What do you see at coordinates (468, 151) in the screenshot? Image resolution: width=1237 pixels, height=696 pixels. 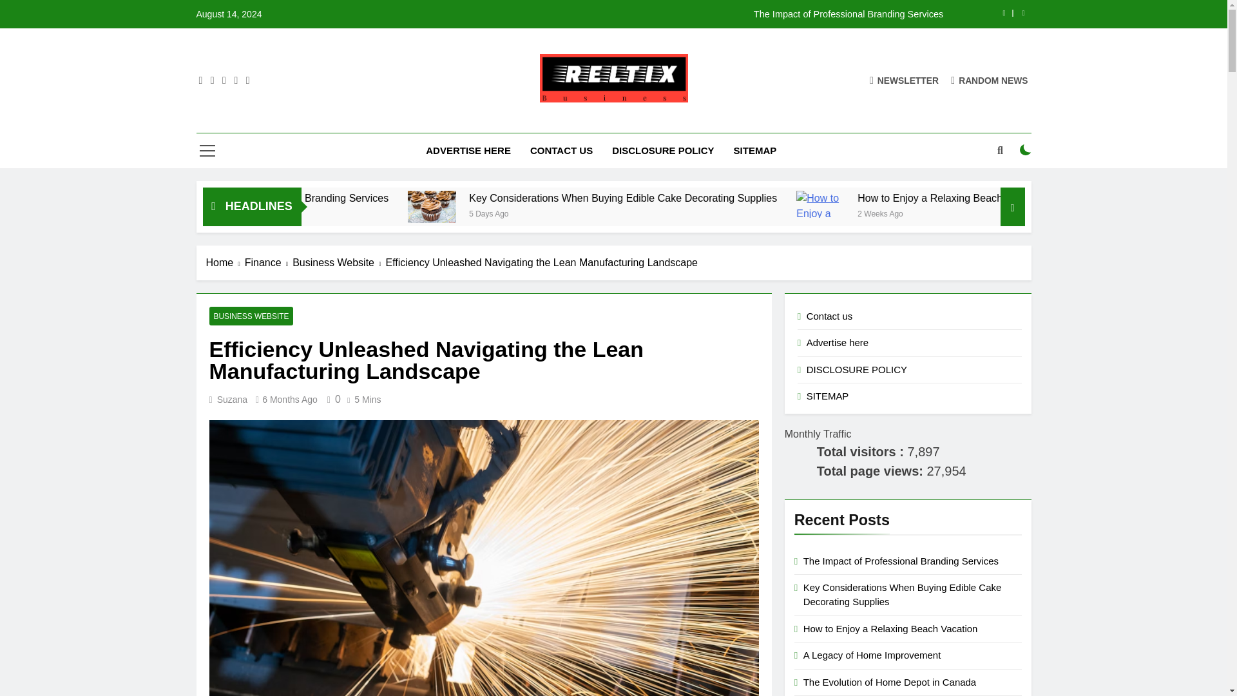 I see `ADVERTISE HERE` at bounding box center [468, 151].